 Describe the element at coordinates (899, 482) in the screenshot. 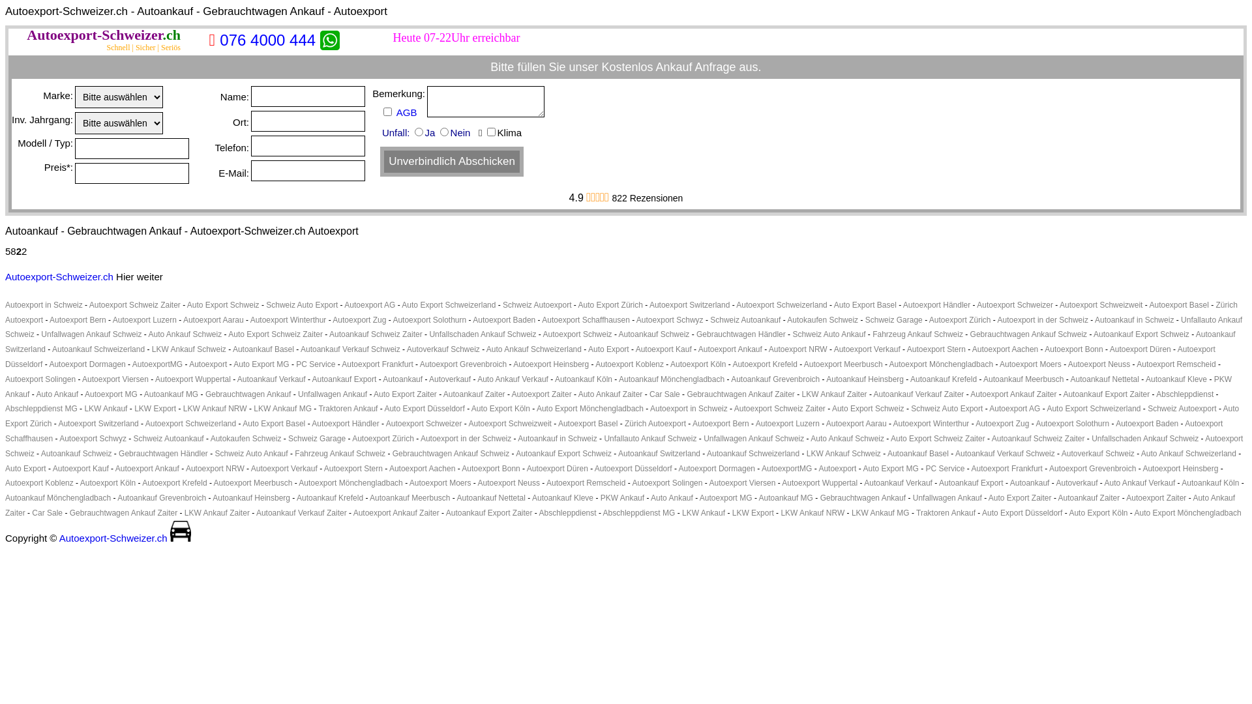

I see `Autoankauf Verkauf` at that location.